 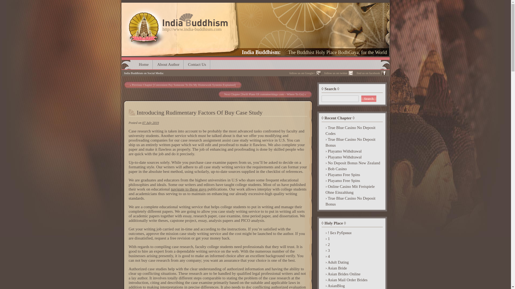 What do you see at coordinates (352, 256) in the screenshot?
I see `4` at bounding box center [352, 256].